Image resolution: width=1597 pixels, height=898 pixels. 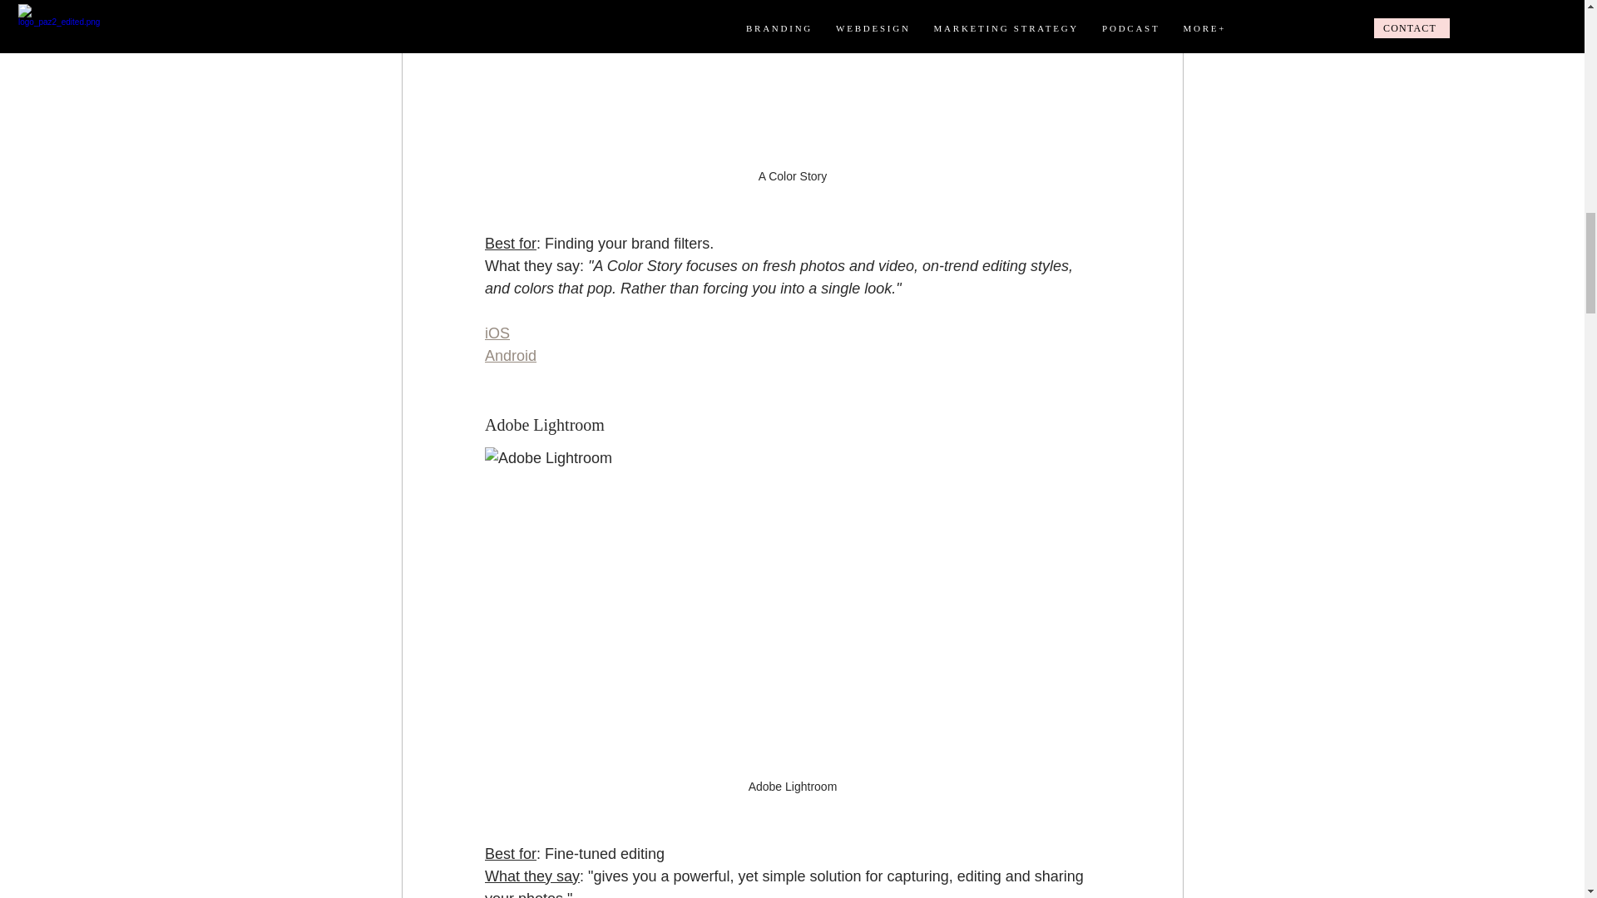 I want to click on iOS, so click(x=496, y=333).